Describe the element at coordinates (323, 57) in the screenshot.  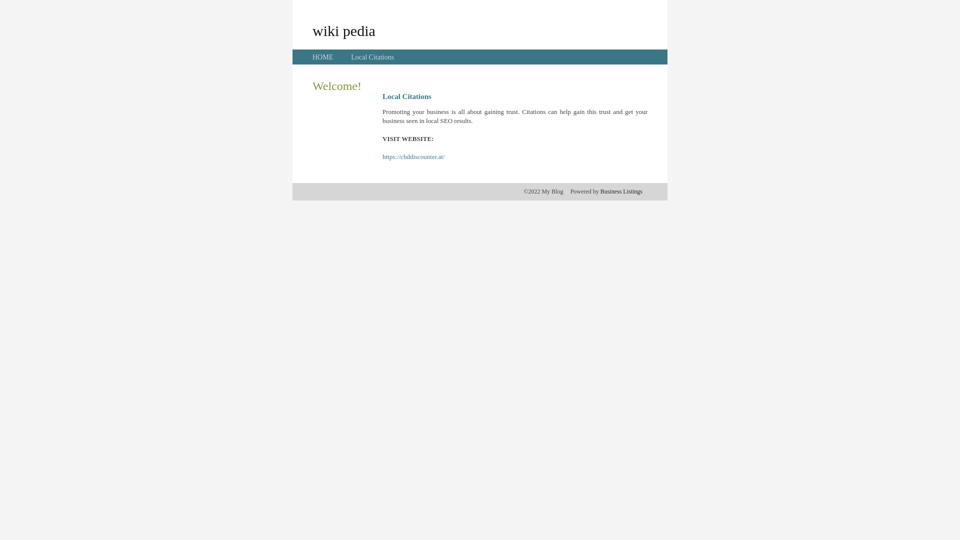
I see `HOME` at that location.